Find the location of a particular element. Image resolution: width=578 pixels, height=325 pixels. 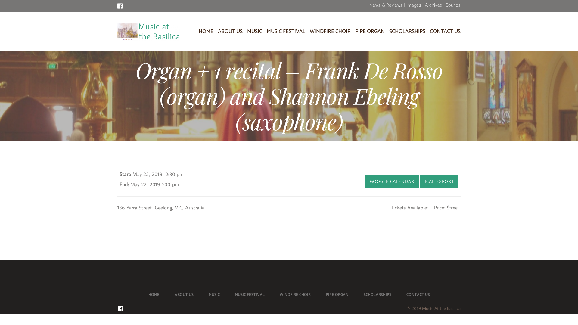

MUSIC FESTIVAL is located at coordinates (286, 32).